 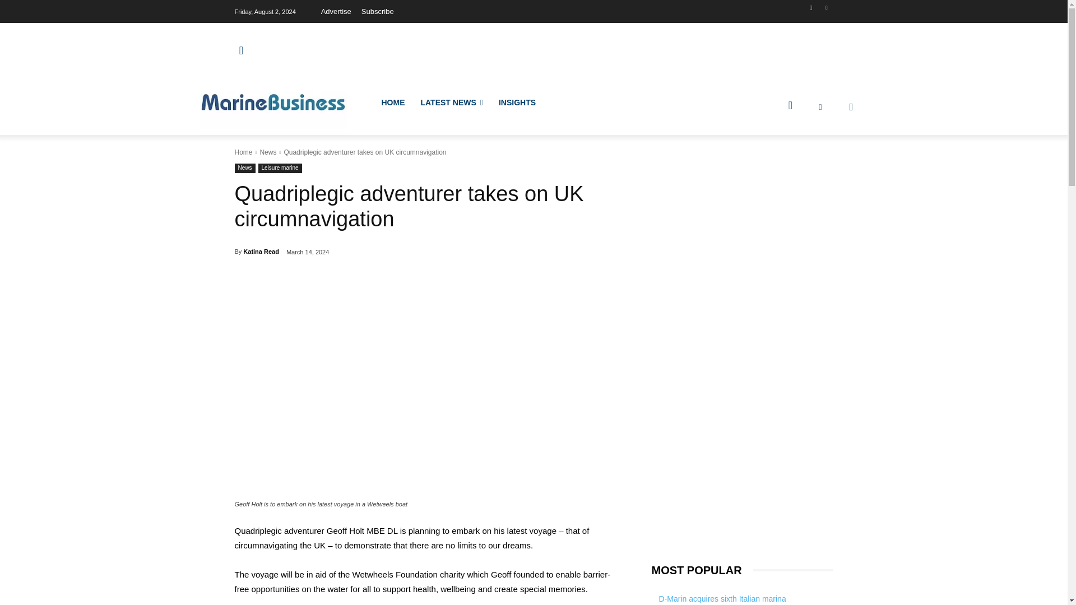 What do you see at coordinates (517, 102) in the screenshot?
I see `INSIGHTS` at bounding box center [517, 102].